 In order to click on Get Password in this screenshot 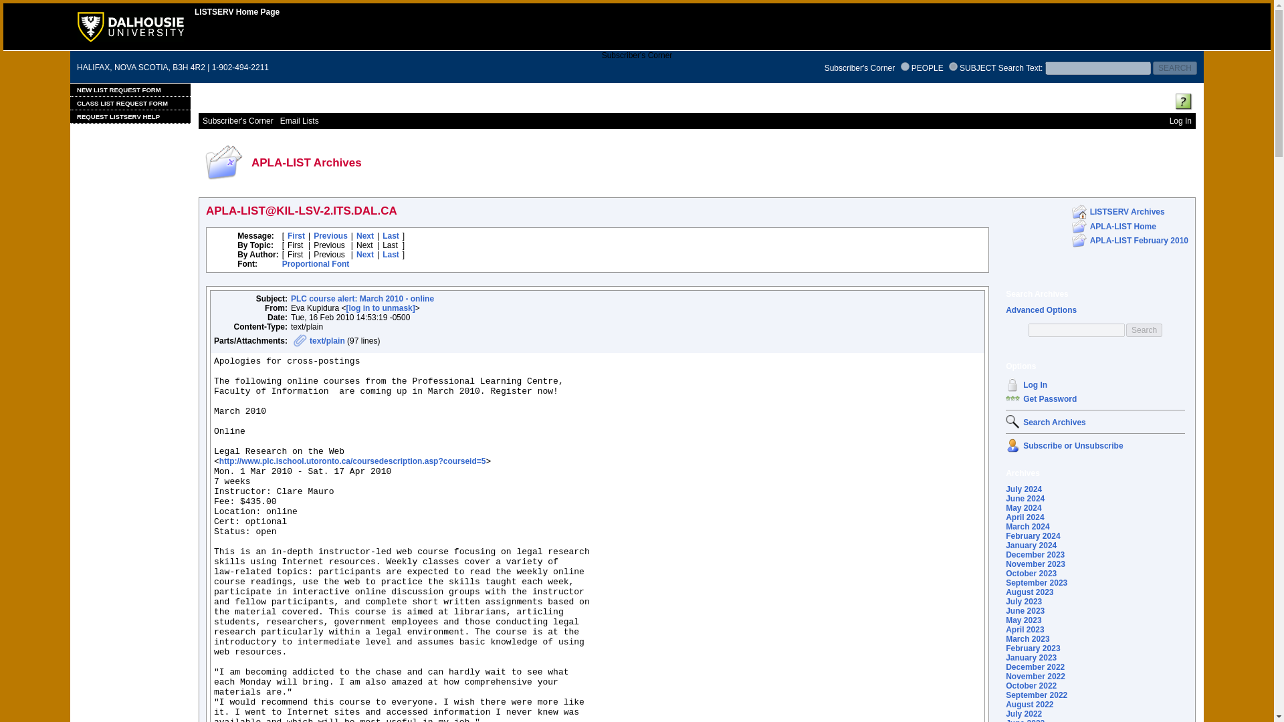, I will do `click(1050, 398)`.